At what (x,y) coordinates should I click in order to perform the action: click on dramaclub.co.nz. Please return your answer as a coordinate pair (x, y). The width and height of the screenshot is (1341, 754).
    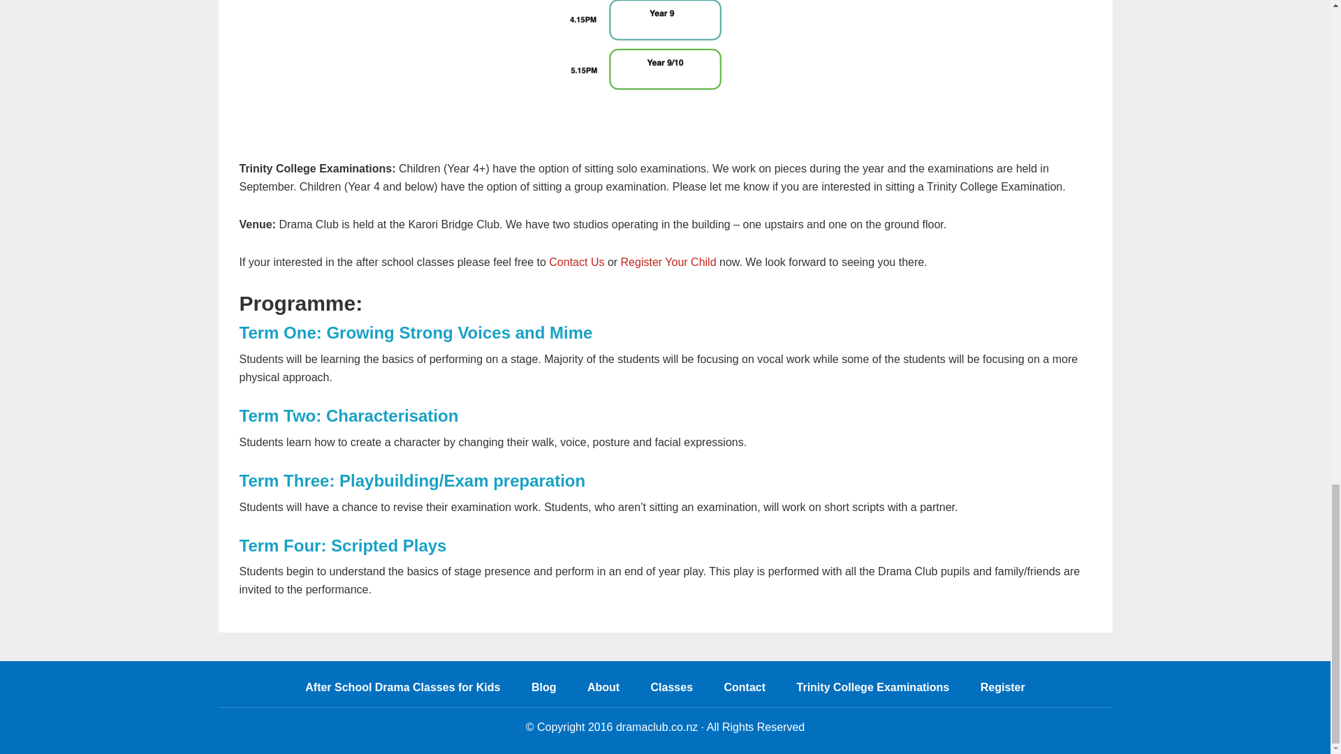
    Looking at the image, I should click on (657, 726).